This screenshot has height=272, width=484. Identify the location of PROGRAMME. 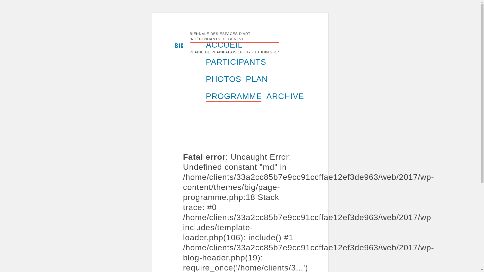
(232, 96).